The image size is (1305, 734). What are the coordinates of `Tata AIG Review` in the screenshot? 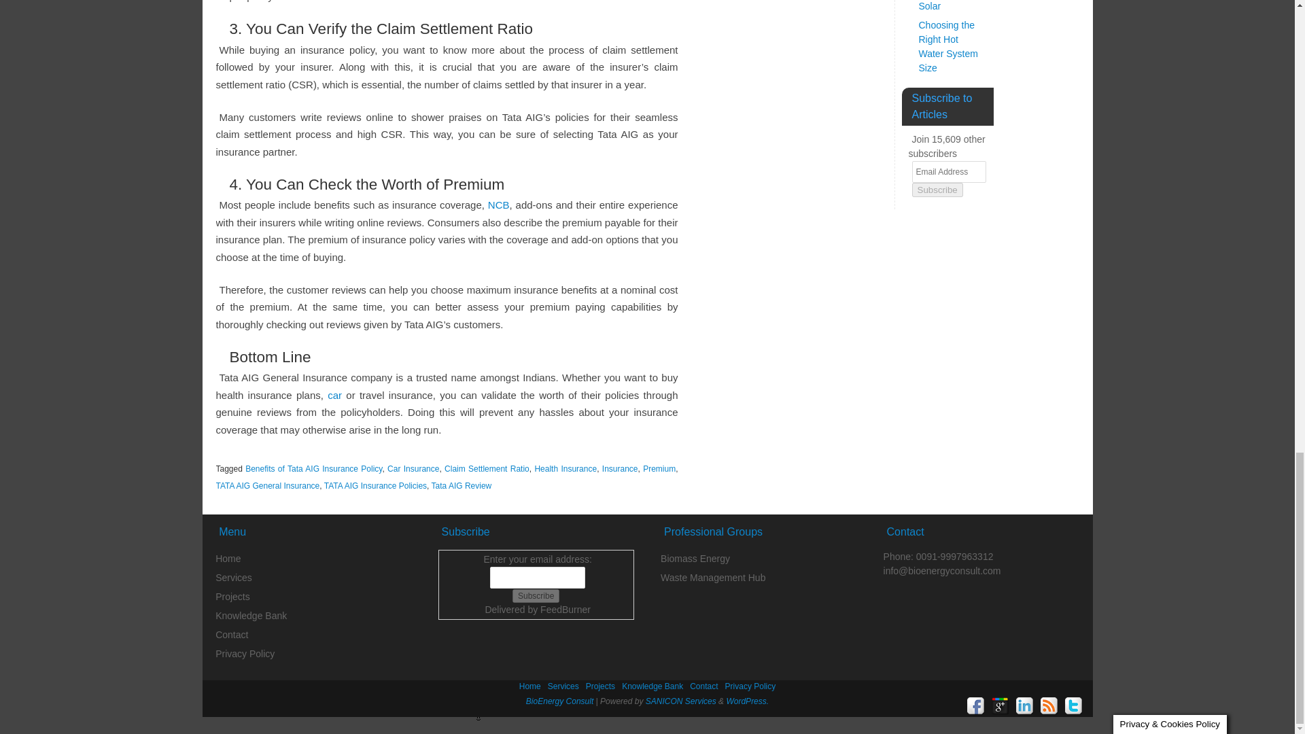 It's located at (462, 486).